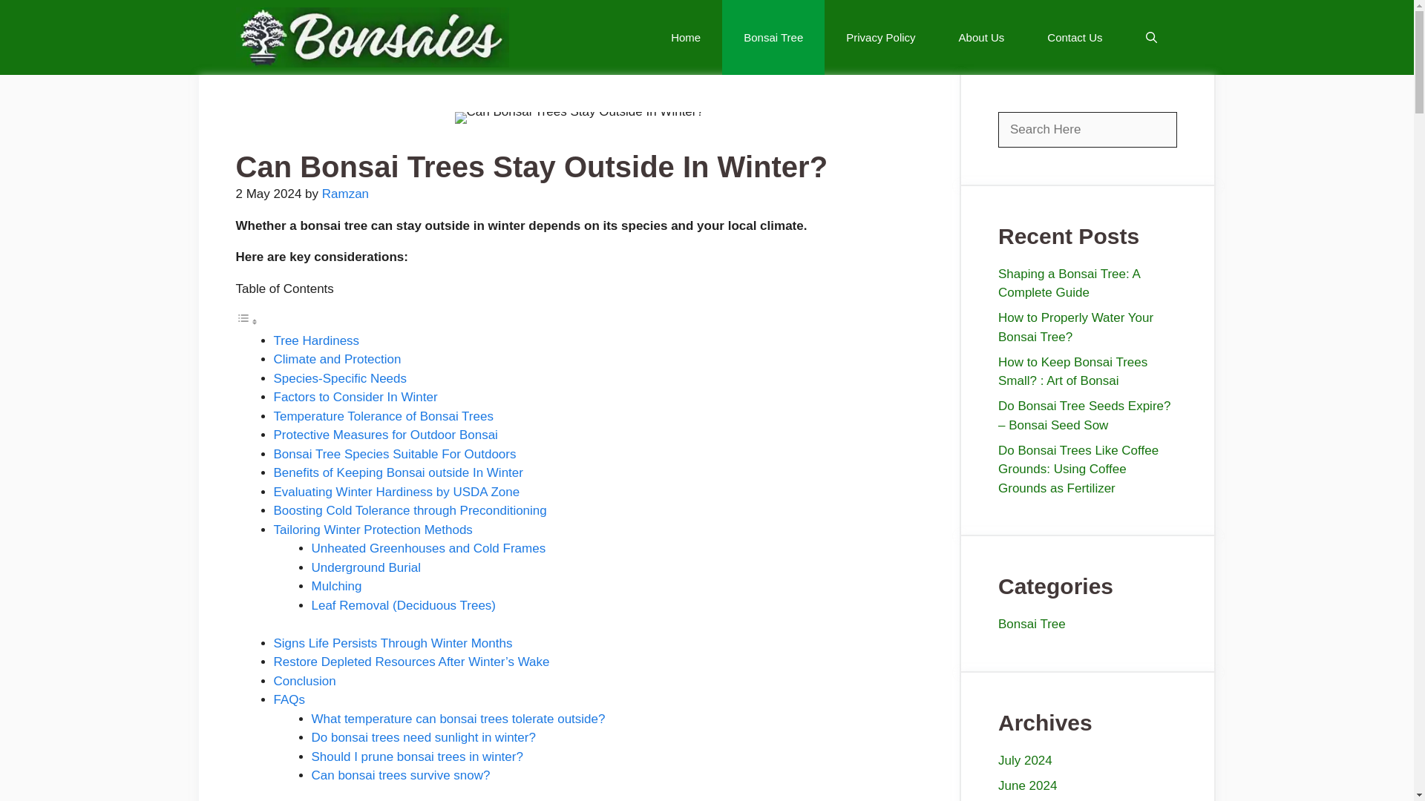 Image resolution: width=1425 pixels, height=801 pixels. Describe the element at coordinates (385, 435) in the screenshot. I see `Protective Measures for Outdoor Bonsai` at that location.